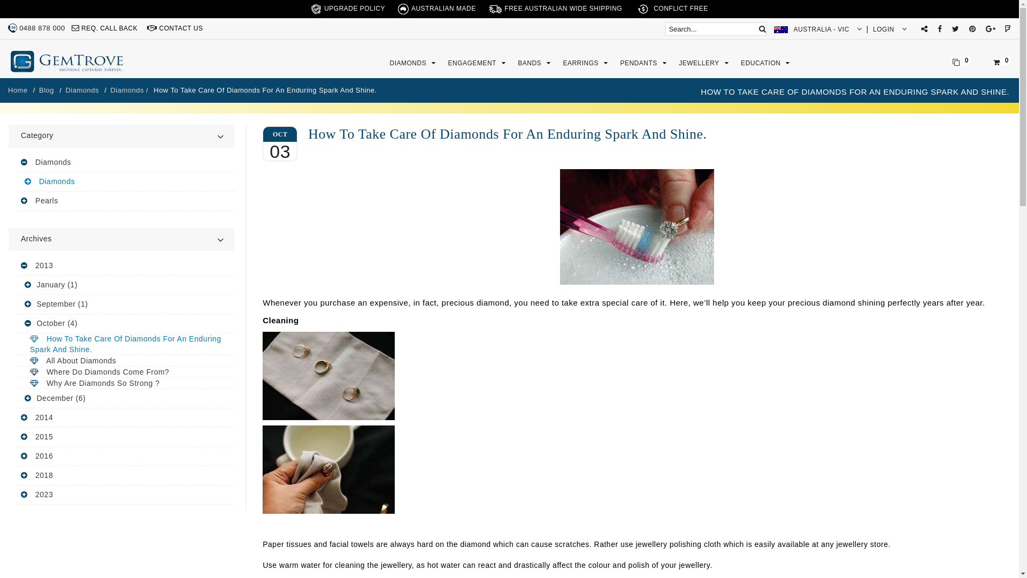  Describe the element at coordinates (105, 5) in the screenshot. I see `0` at that location.